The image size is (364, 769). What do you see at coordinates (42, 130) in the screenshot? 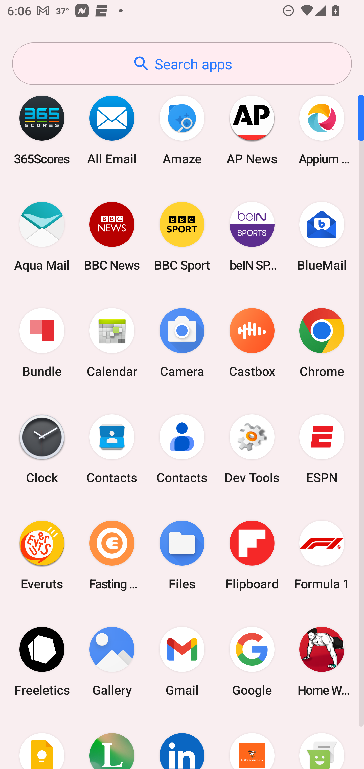
I see `365Scores` at bounding box center [42, 130].